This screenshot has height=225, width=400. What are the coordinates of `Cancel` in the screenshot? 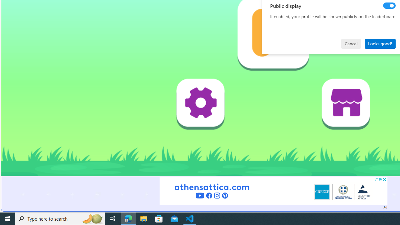 It's located at (351, 44).